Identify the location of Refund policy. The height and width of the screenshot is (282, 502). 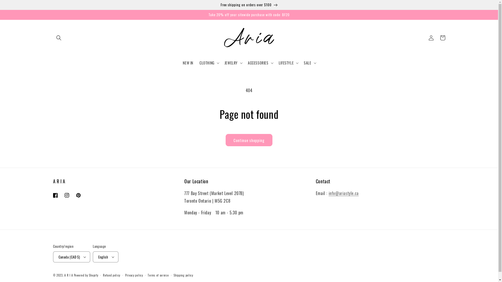
(112, 275).